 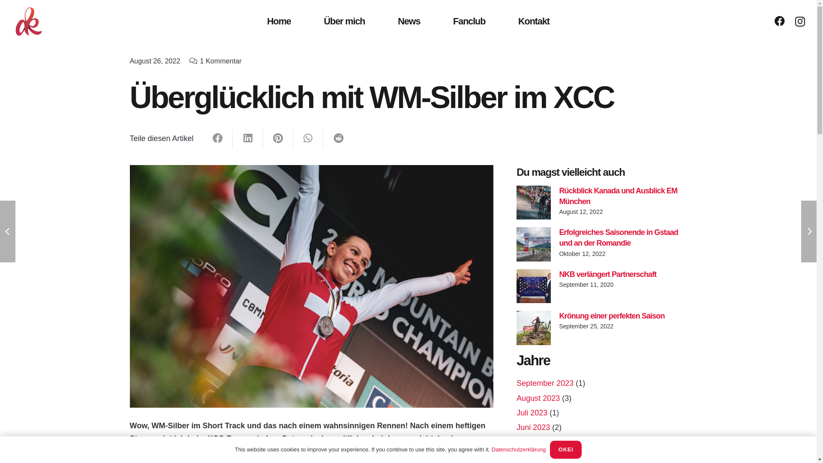 I want to click on Alessandra Keller, so click(x=359, y=426).